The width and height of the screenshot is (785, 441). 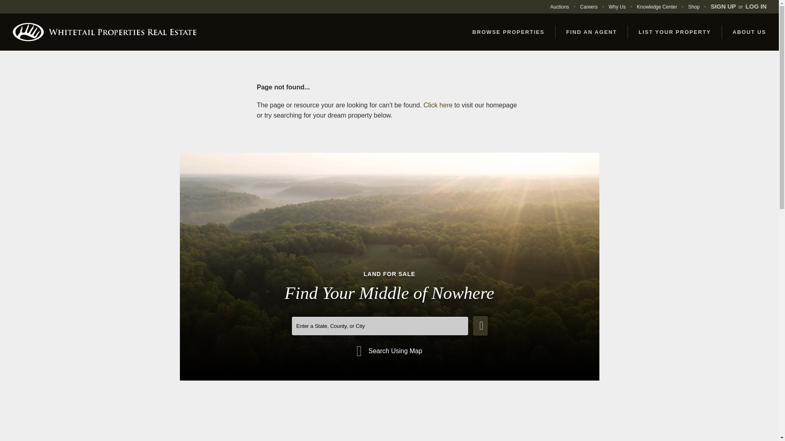 What do you see at coordinates (105, 32) in the screenshot?
I see `Whitetail Properties` at bounding box center [105, 32].